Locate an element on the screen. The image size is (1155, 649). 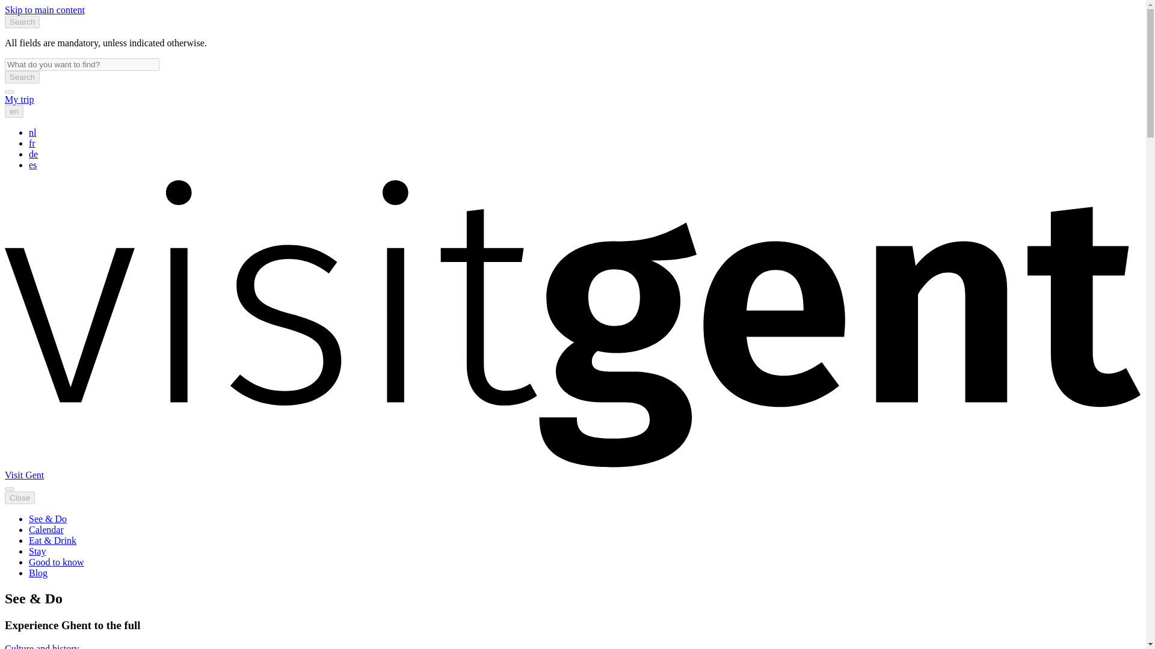
Search is located at coordinates (22, 77).